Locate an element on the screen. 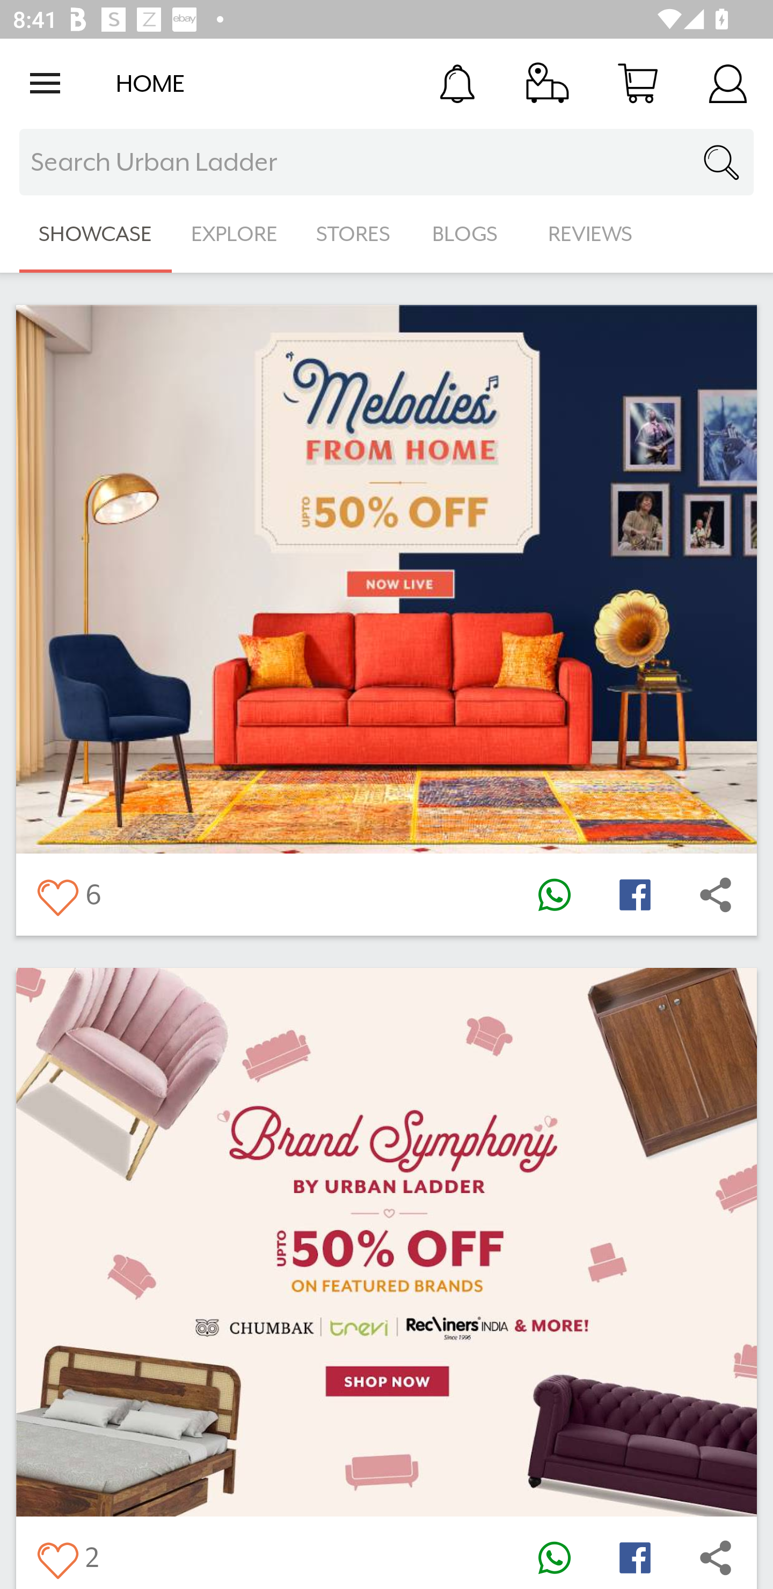 Image resolution: width=773 pixels, height=1589 pixels. Cart is located at coordinates (638, 83).